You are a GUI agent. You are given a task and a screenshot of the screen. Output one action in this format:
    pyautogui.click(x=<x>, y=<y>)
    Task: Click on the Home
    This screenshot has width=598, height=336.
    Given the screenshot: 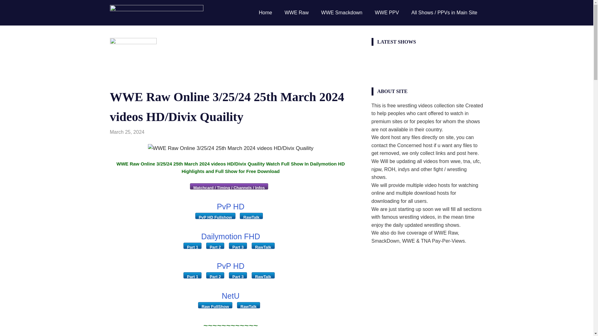 What is the action you would take?
    pyautogui.click(x=265, y=12)
    